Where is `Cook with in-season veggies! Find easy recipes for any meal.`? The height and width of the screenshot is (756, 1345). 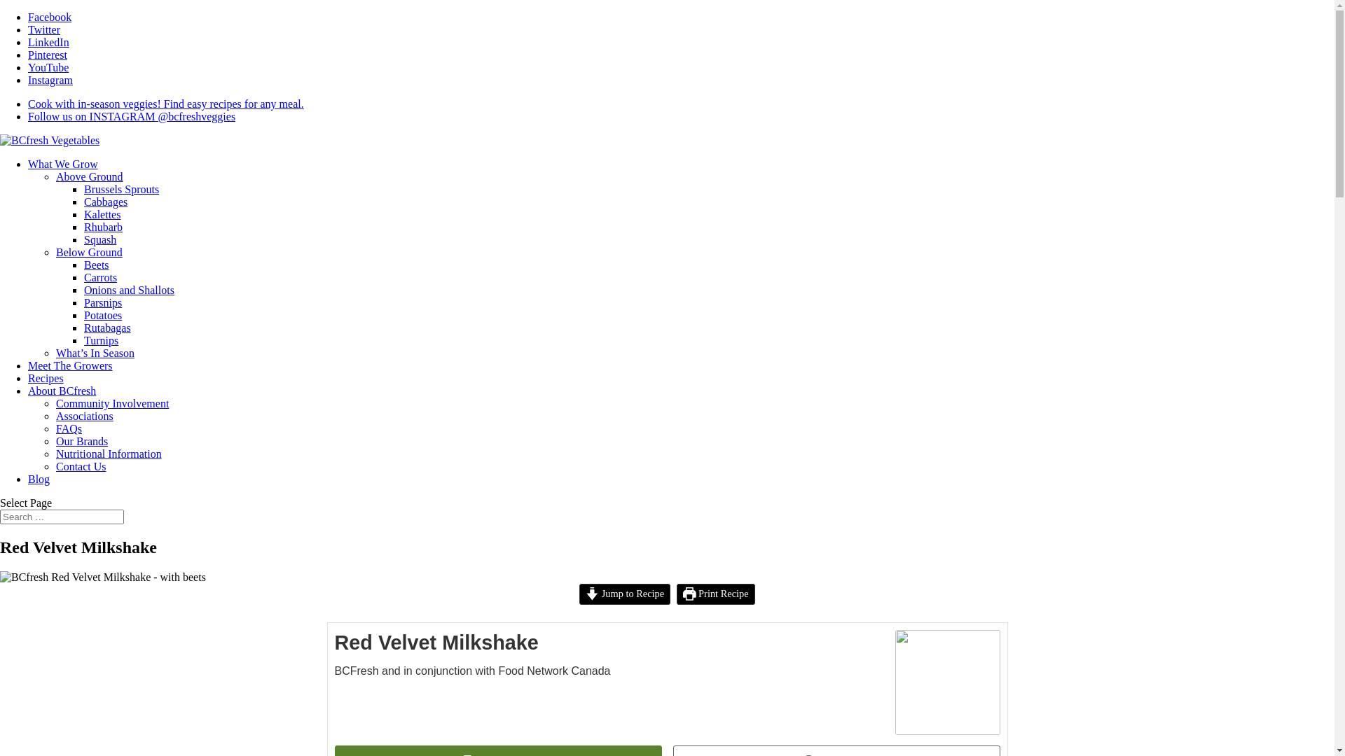 Cook with in-season veggies! Find easy recipes for any meal. is located at coordinates (166, 104).